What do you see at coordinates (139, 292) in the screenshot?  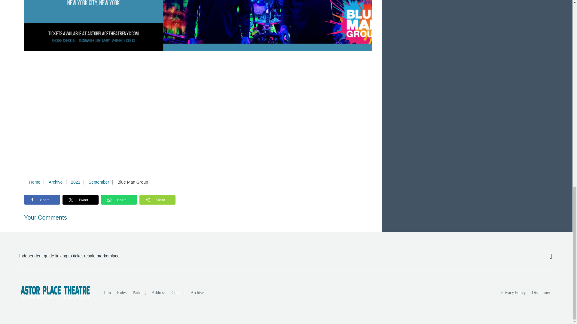 I see `Parking` at bounding box center [139, 292].